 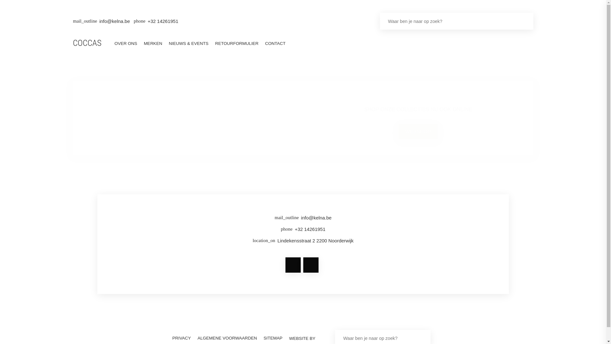 What do you see at coordinates (153, 43) in the screenshot?
I see `MERKEN` at bounding box center [153, 43].